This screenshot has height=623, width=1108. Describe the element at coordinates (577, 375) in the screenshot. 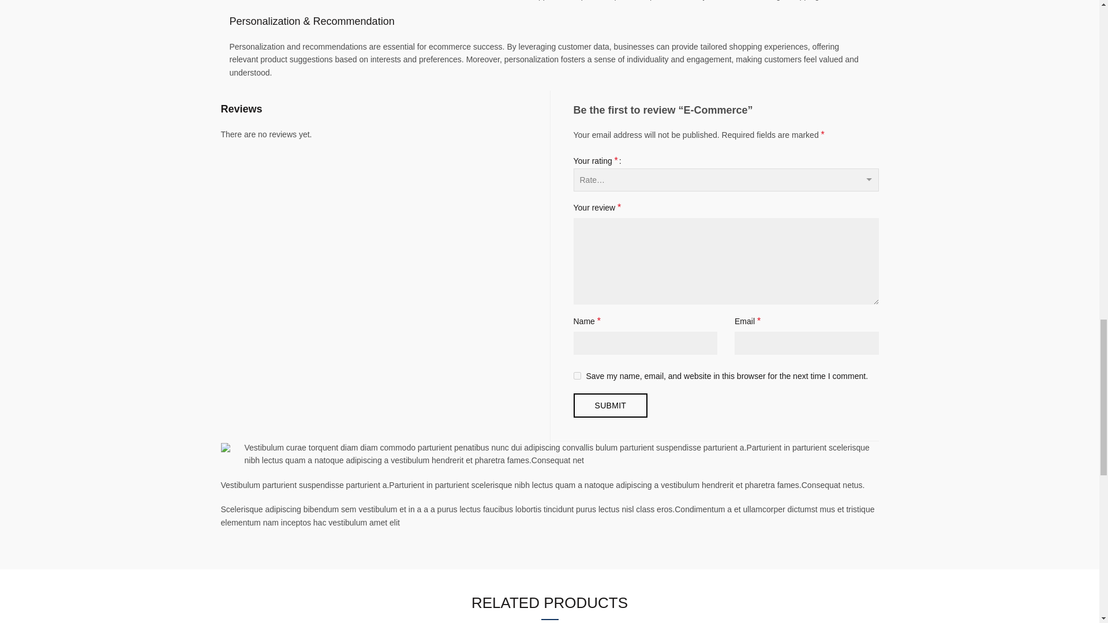

I see `yes` at that location.